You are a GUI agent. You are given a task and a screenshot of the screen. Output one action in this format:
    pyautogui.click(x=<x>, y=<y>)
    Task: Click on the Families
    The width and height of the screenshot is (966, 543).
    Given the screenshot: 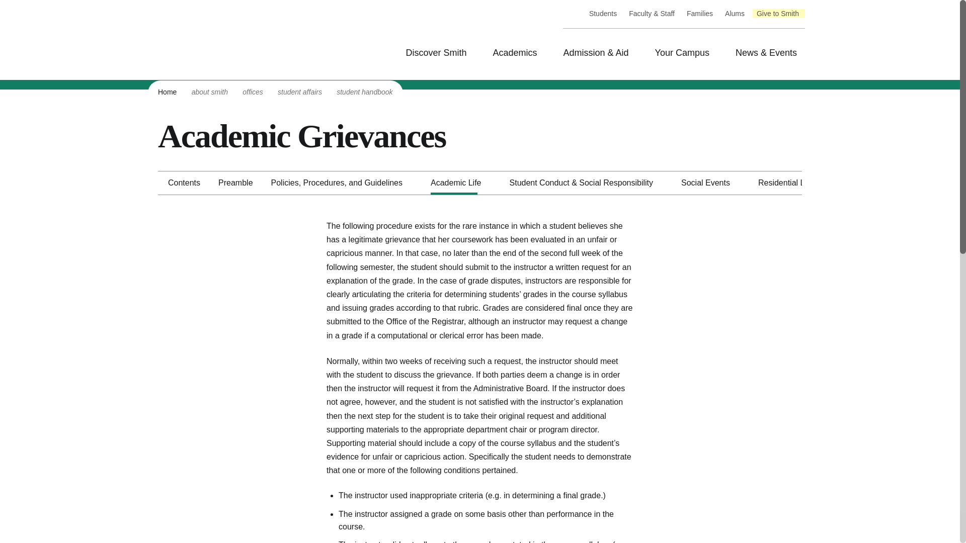 What is the action you would take?
    pyautogui.click(x=38, y=135)
    